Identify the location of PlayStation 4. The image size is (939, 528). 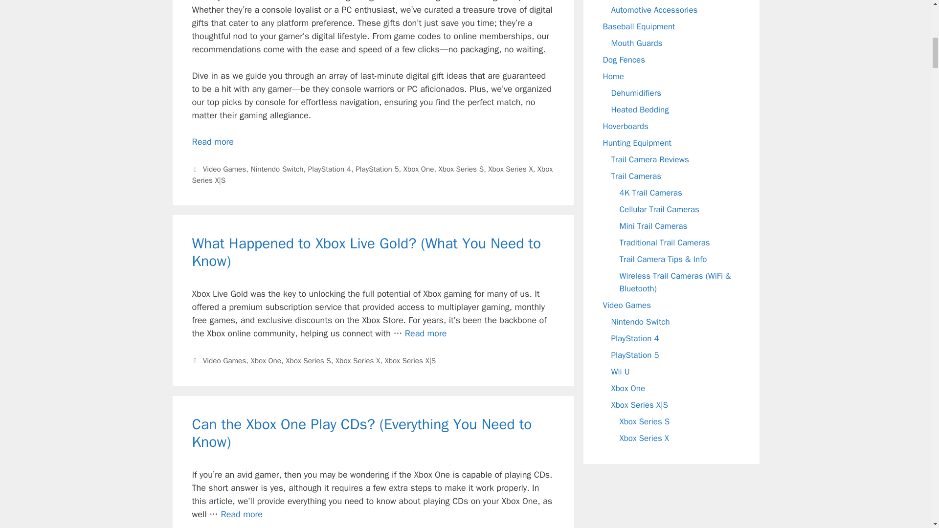
(330, 169).